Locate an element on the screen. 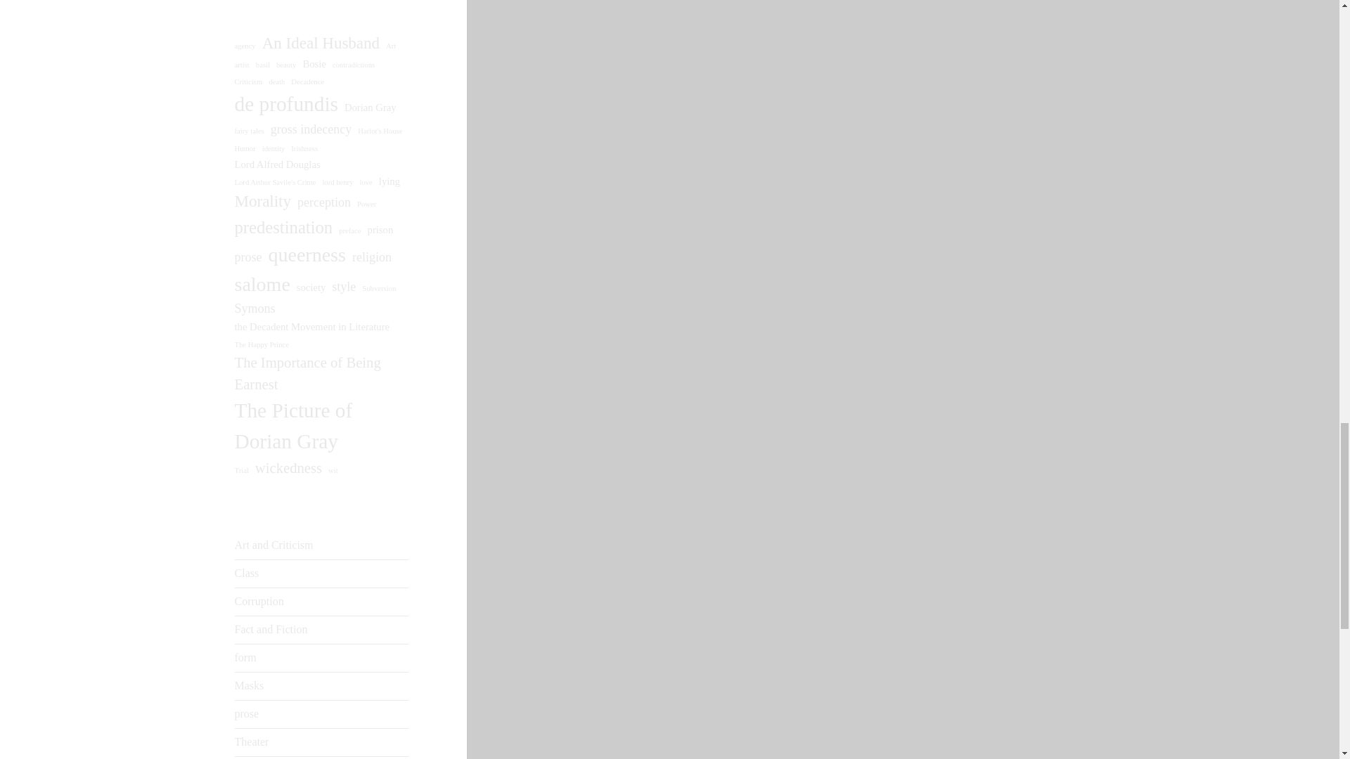 The height and width of the screenshot is (759, 1350). basil is located at coordinates (263, 65).